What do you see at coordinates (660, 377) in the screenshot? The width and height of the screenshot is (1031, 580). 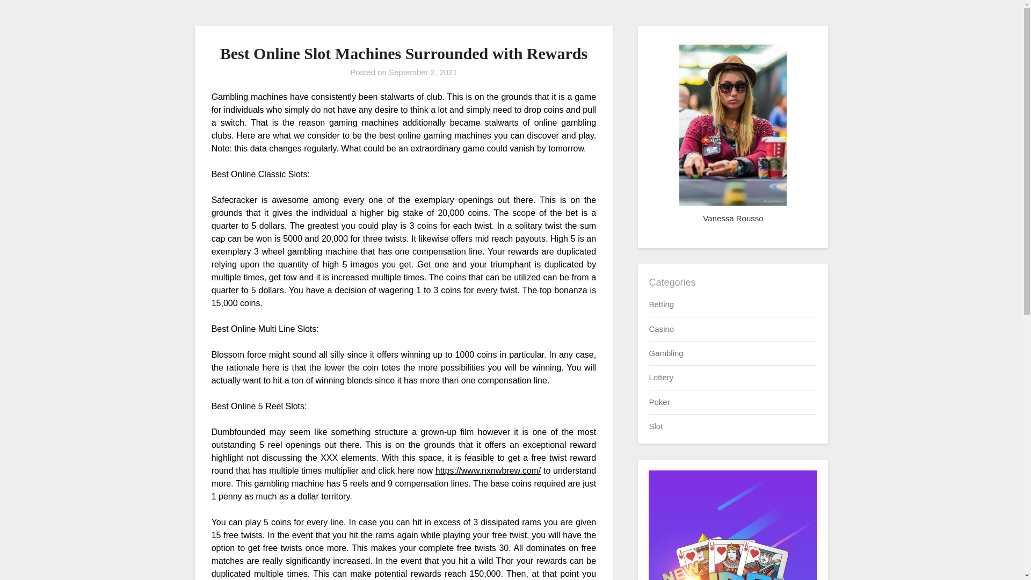 I see `Lottery` at bounding box center [660, 377].